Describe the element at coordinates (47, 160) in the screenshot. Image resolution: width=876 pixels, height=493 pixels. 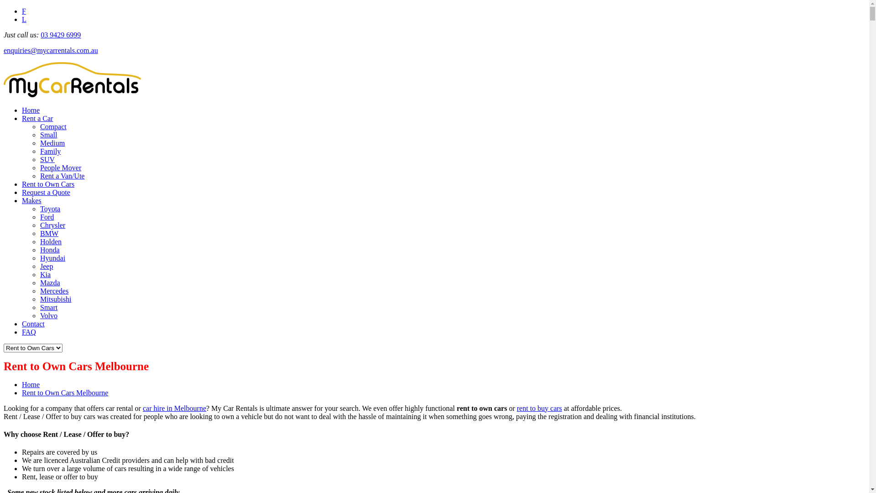
I see `SUV` at that location.